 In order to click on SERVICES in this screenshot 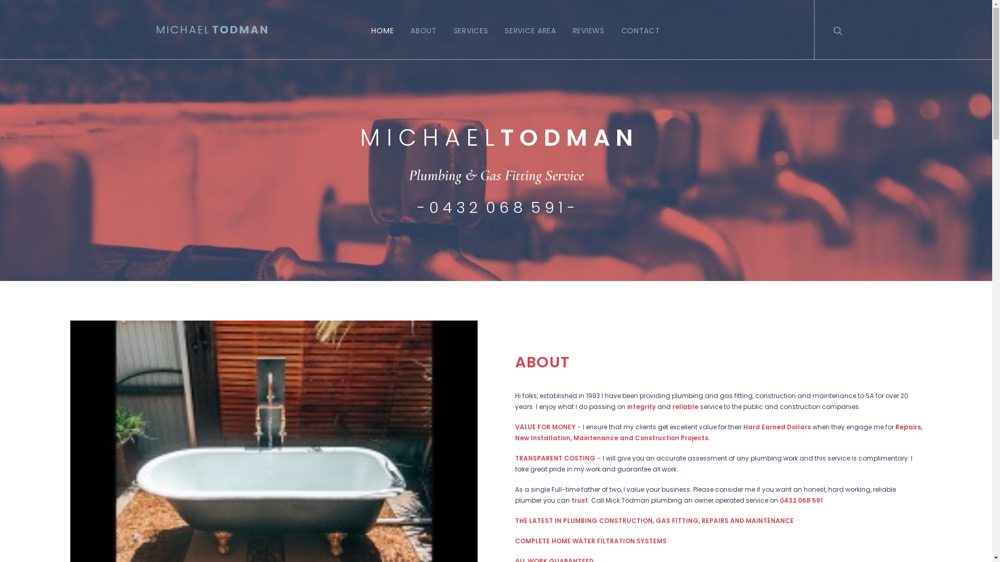, I will do `click(471, 30)`.